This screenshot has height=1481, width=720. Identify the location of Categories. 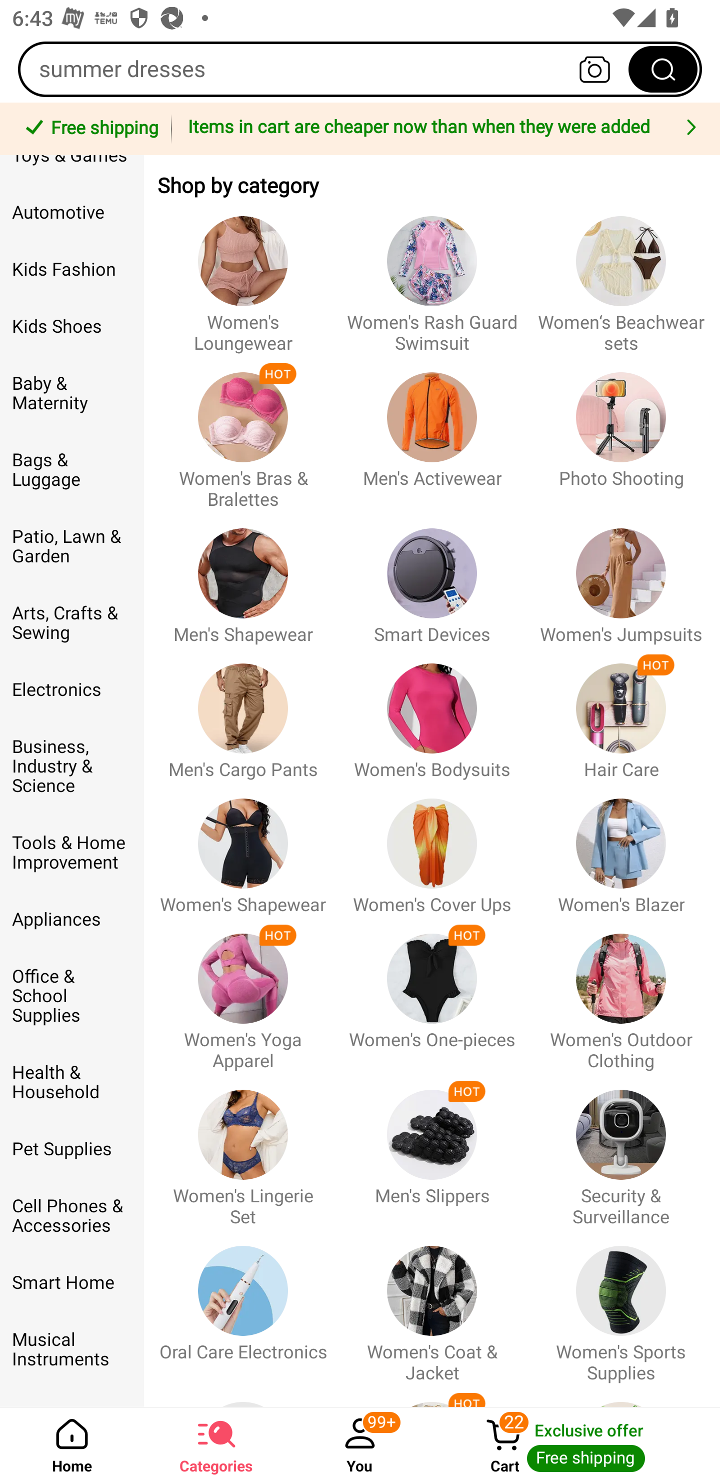
(216, 1444).